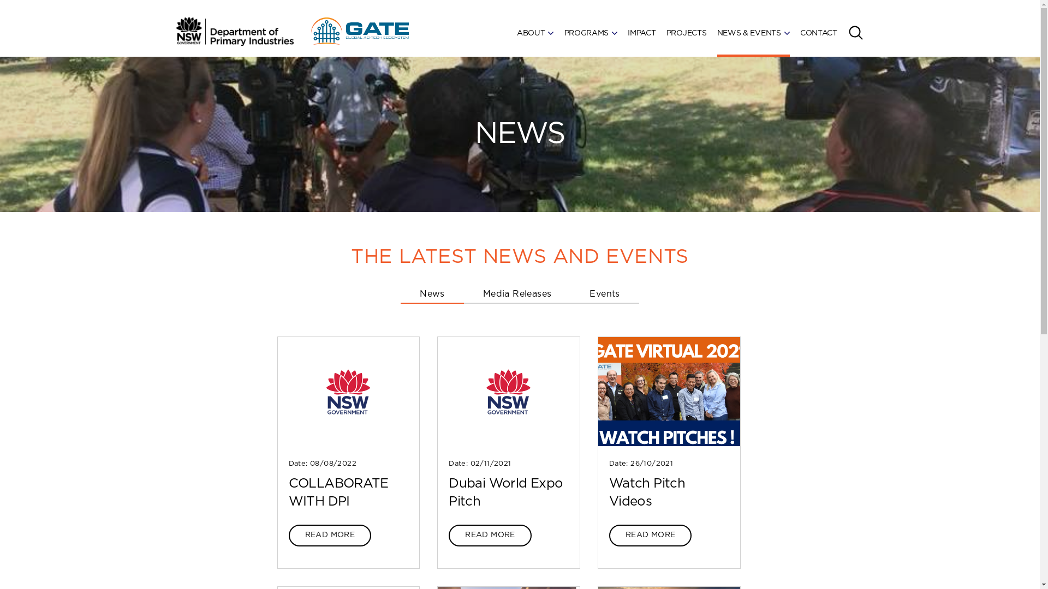 This screenshot has width=1048, height=589. I want to click on News, so click(432, 296).